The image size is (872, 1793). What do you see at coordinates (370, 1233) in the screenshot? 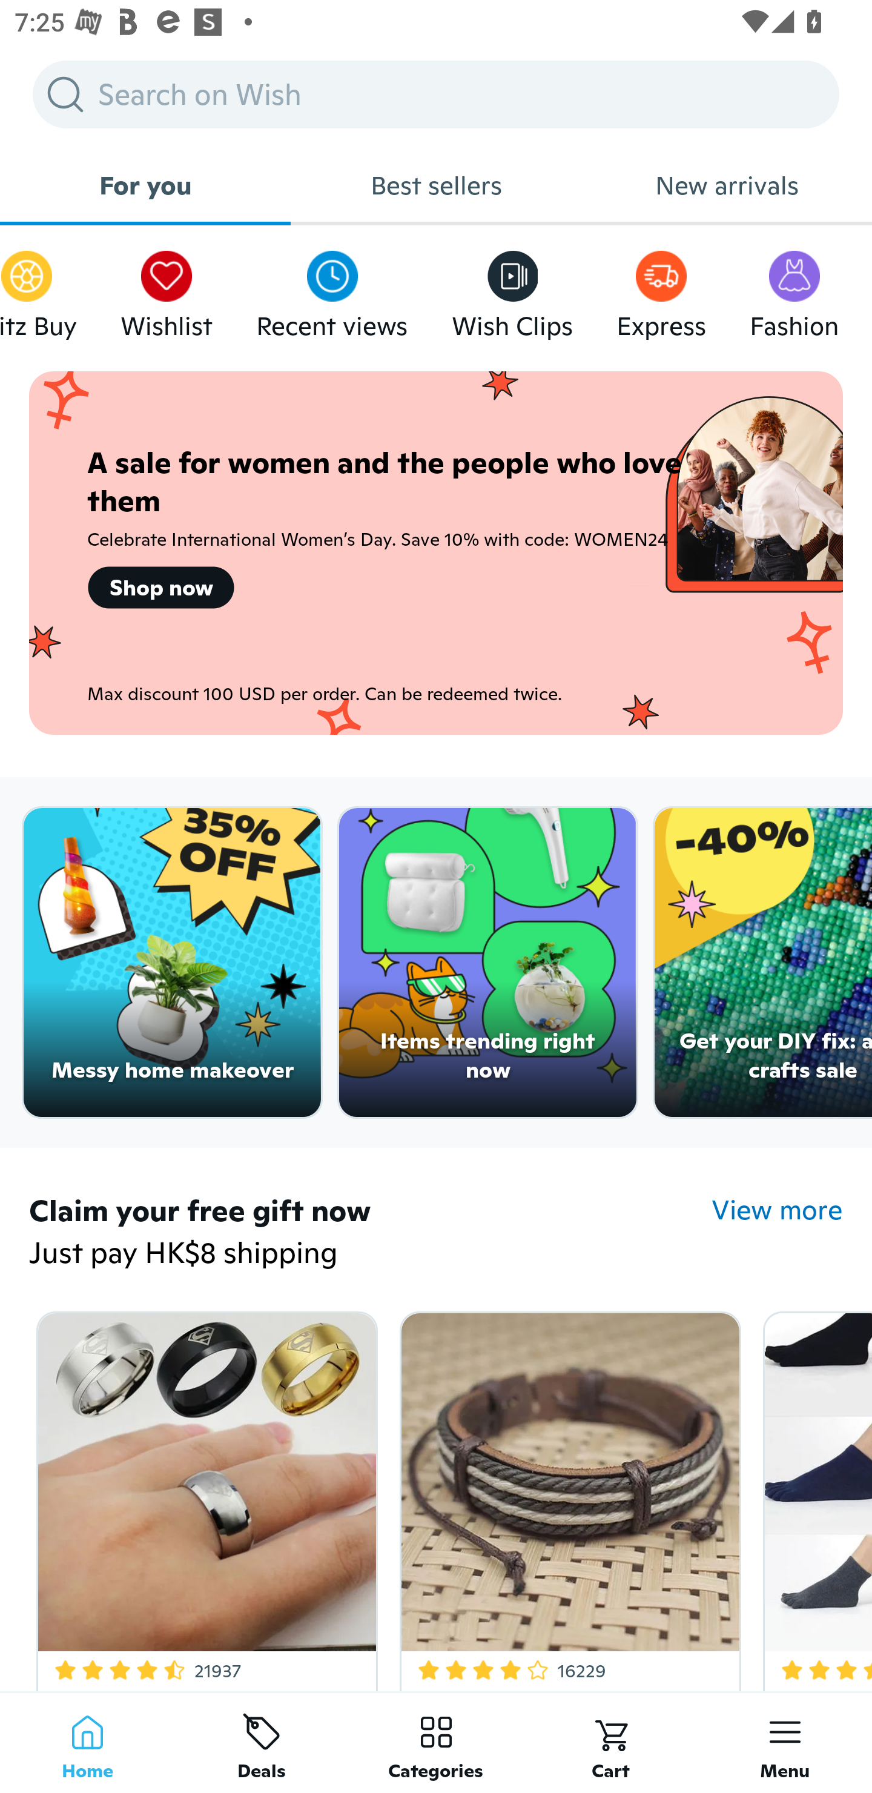
I see `Claim your free gift now
Just pay HK$8 shipping` at bounding box center [370, 1233].